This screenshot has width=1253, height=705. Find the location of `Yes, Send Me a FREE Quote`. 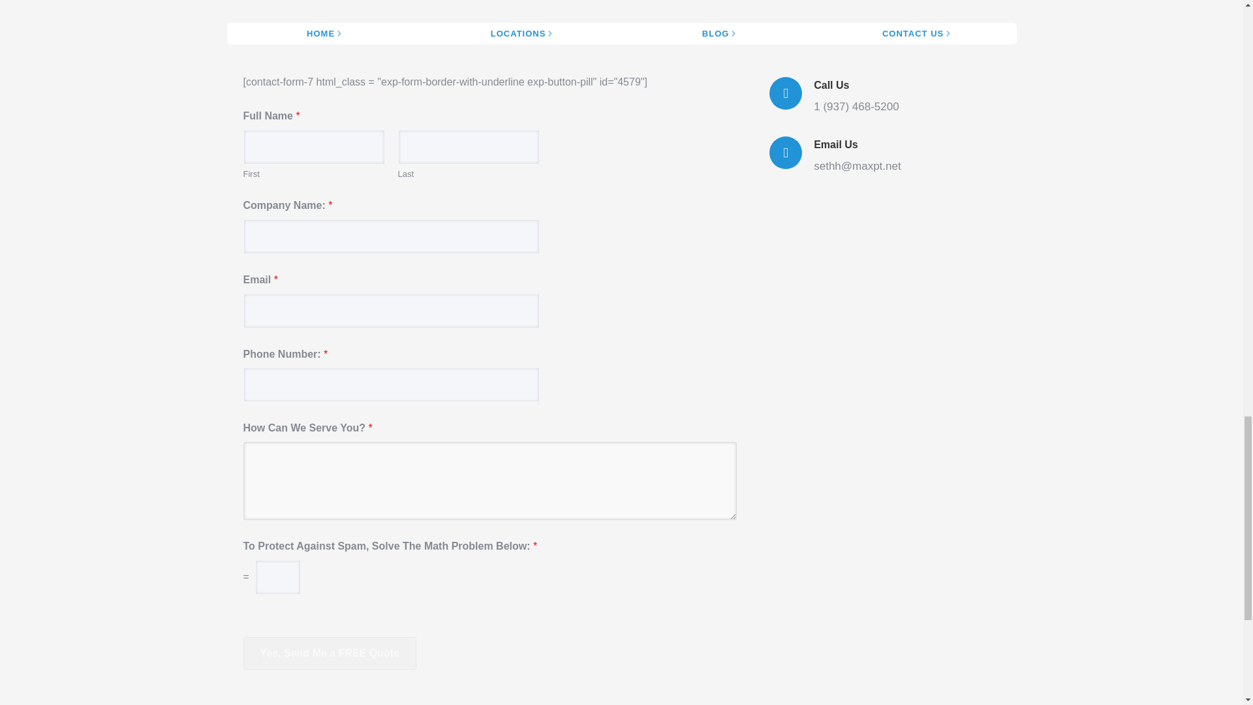

Yes, Send Me a FREE Quote is located at coordinates (329, 653).